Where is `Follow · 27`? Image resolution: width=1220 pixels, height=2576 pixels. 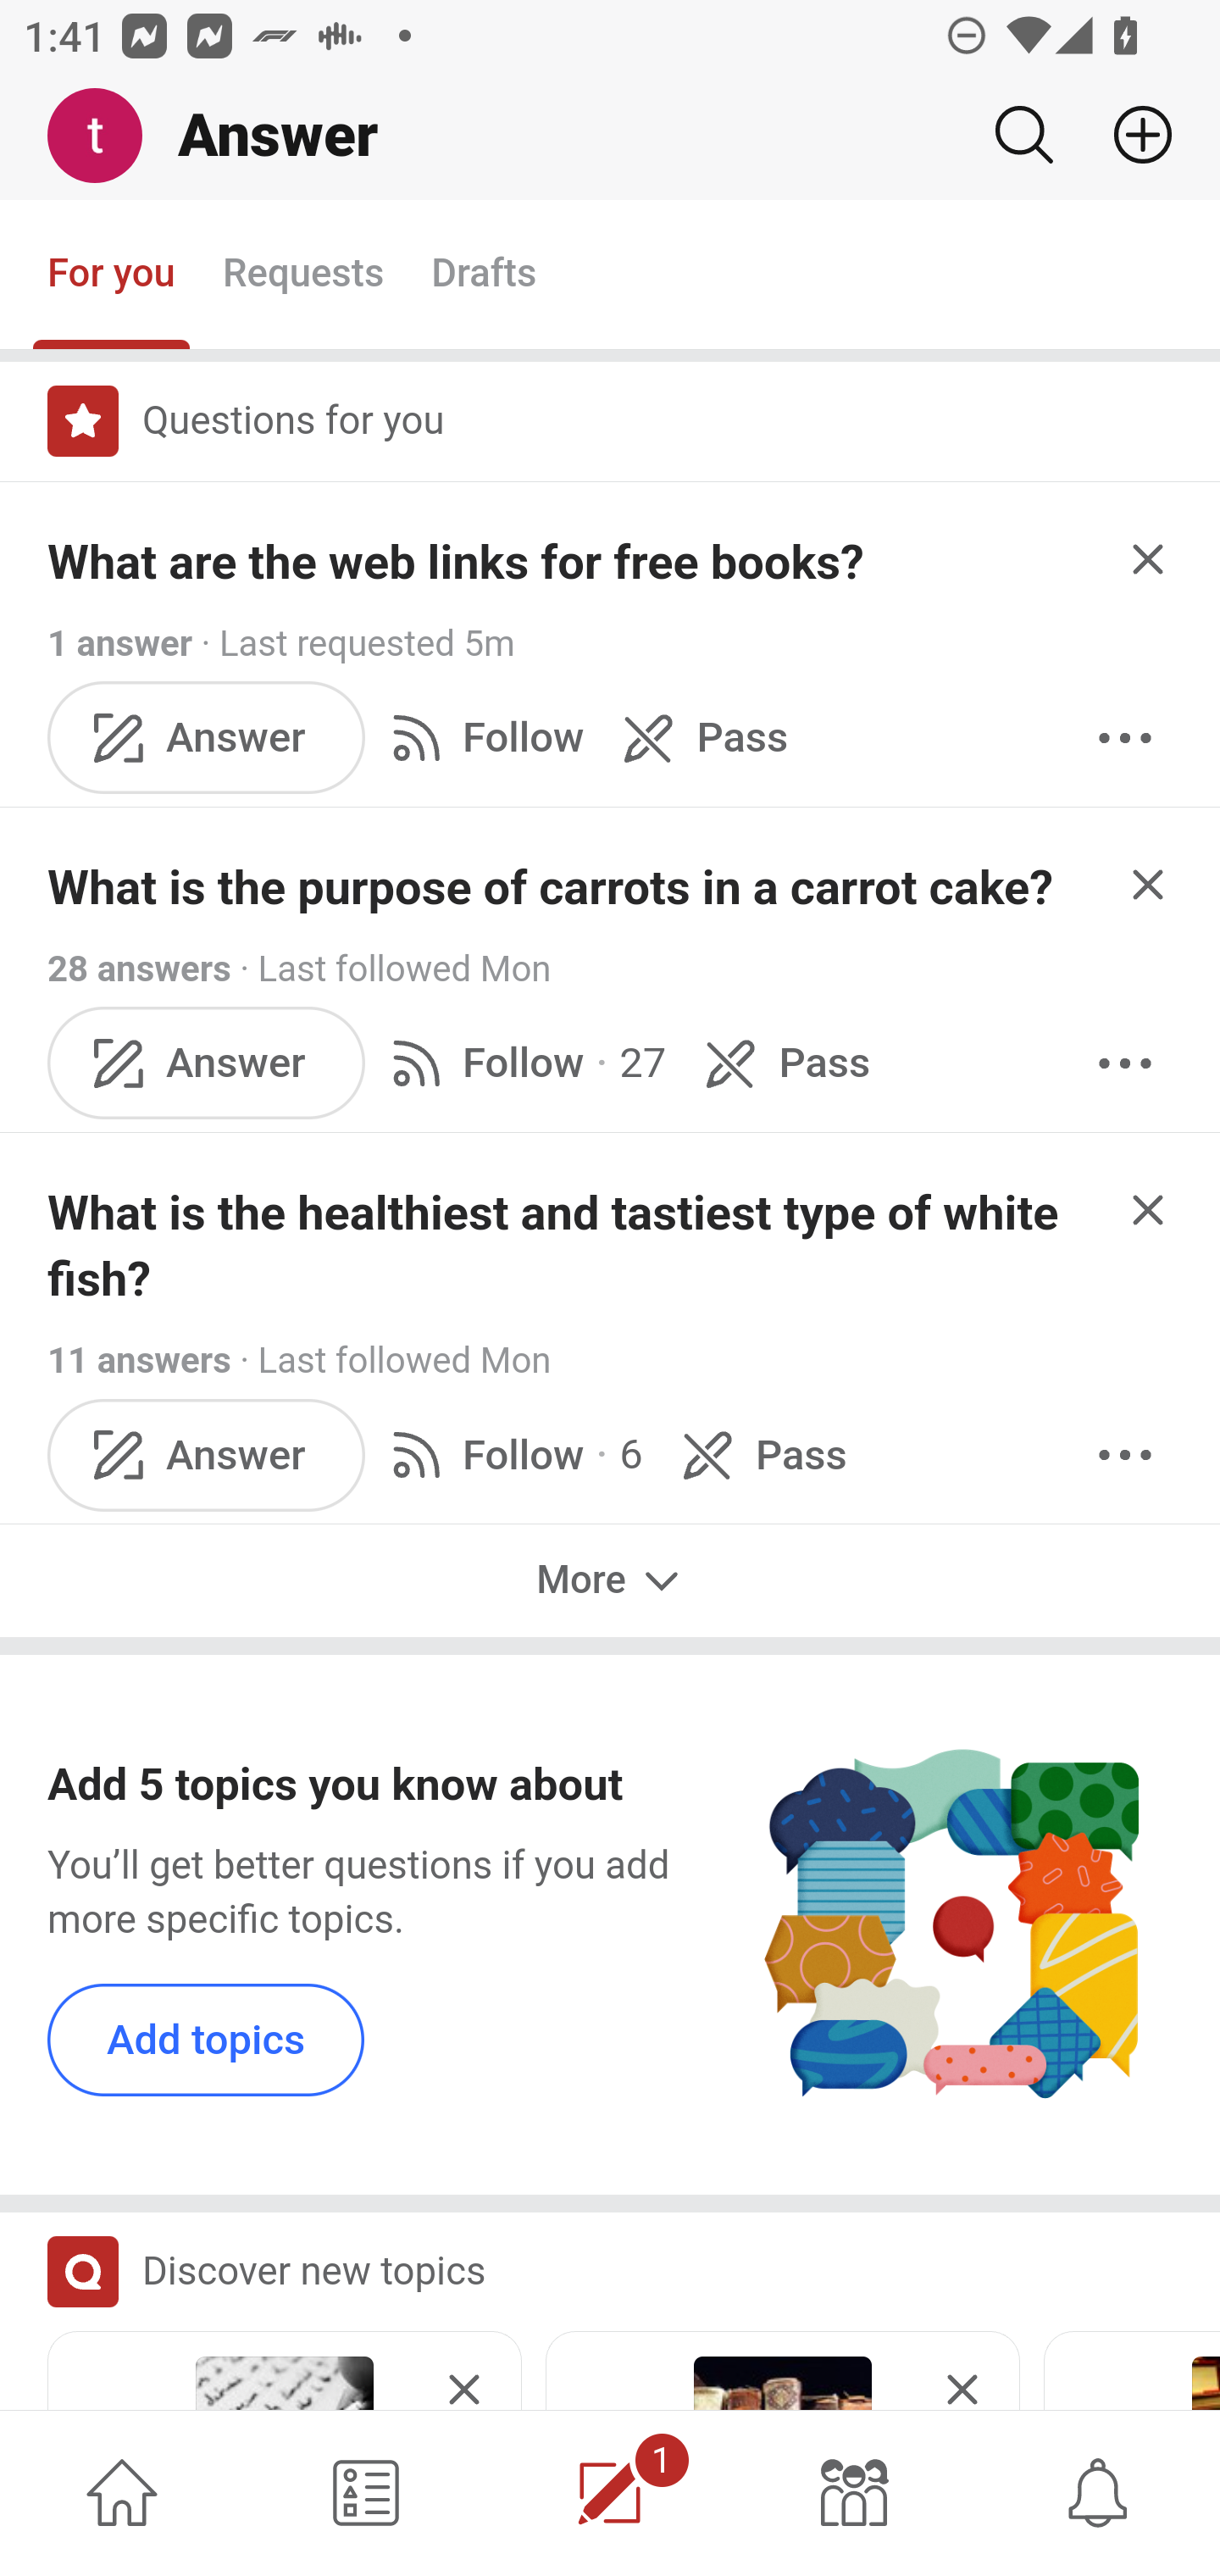
Follow · 27 is located at coordinates (522, 1064).